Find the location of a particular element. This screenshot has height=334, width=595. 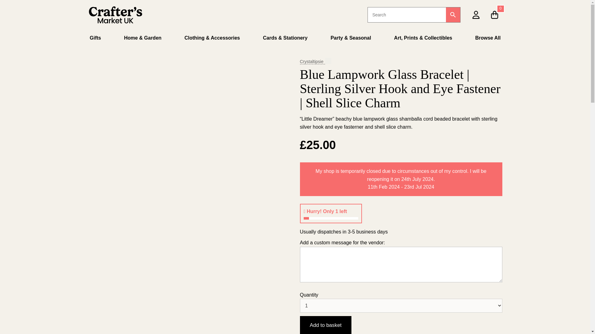

0 items is located at coordinates (494, 14).